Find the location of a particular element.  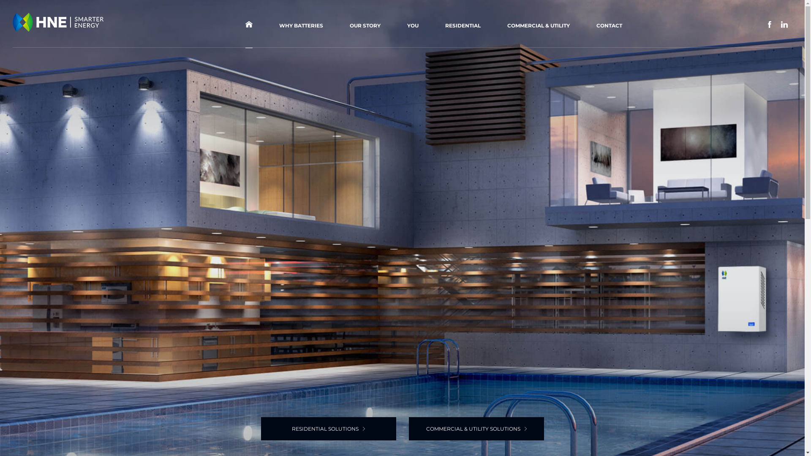

YOU is located at coordinates (413, 24).